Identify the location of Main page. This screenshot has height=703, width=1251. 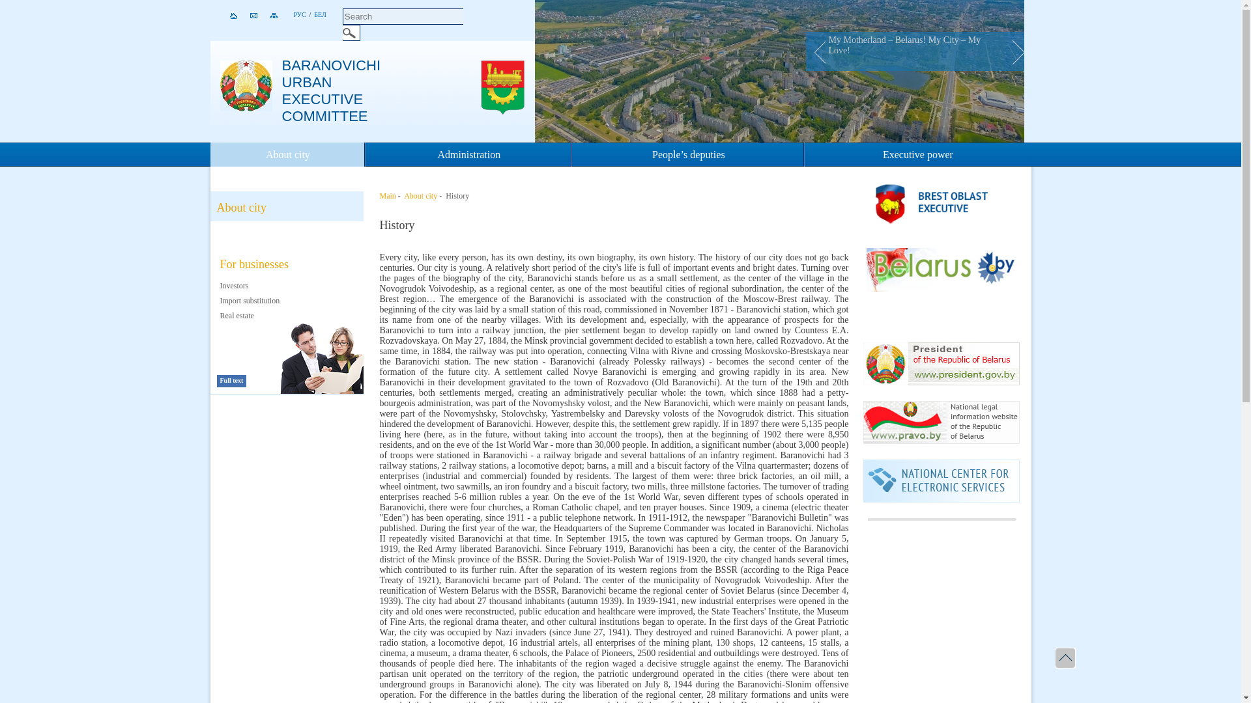
(238, 17).